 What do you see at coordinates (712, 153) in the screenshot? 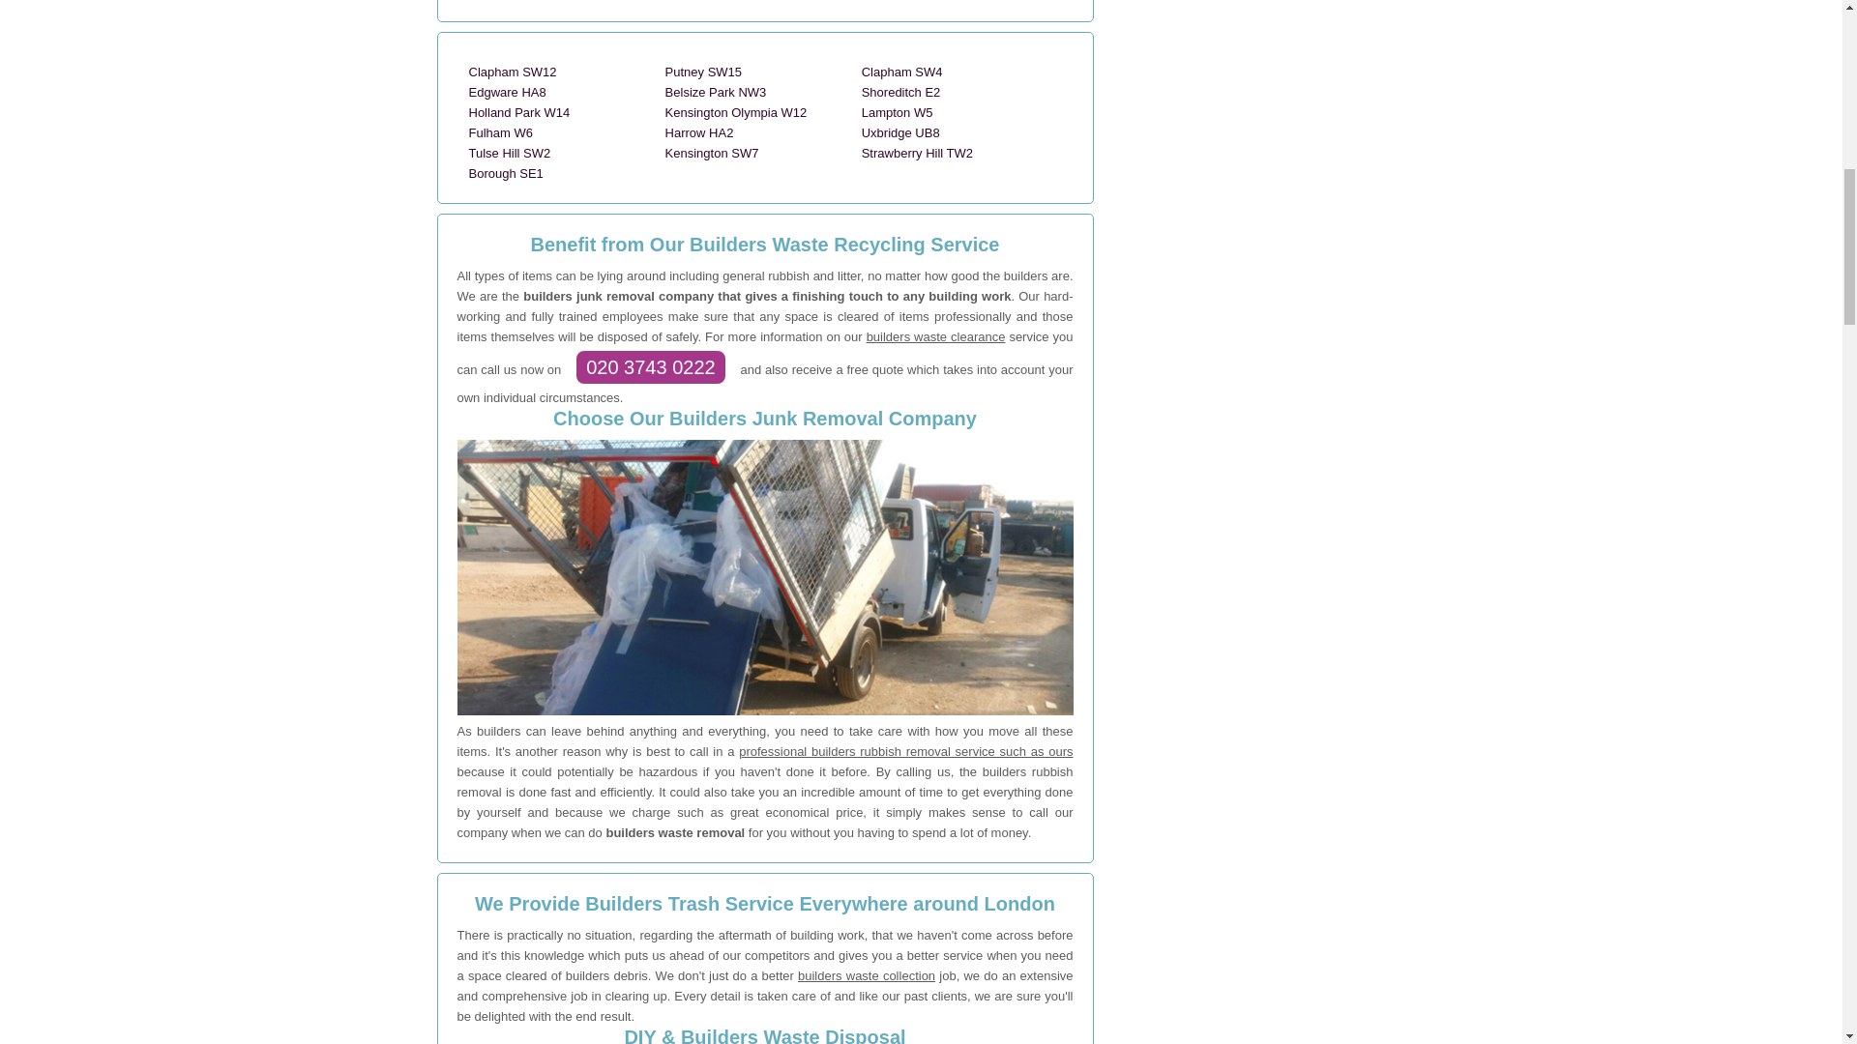
I see `Kensington SW7` at bounding box center [712, 153].